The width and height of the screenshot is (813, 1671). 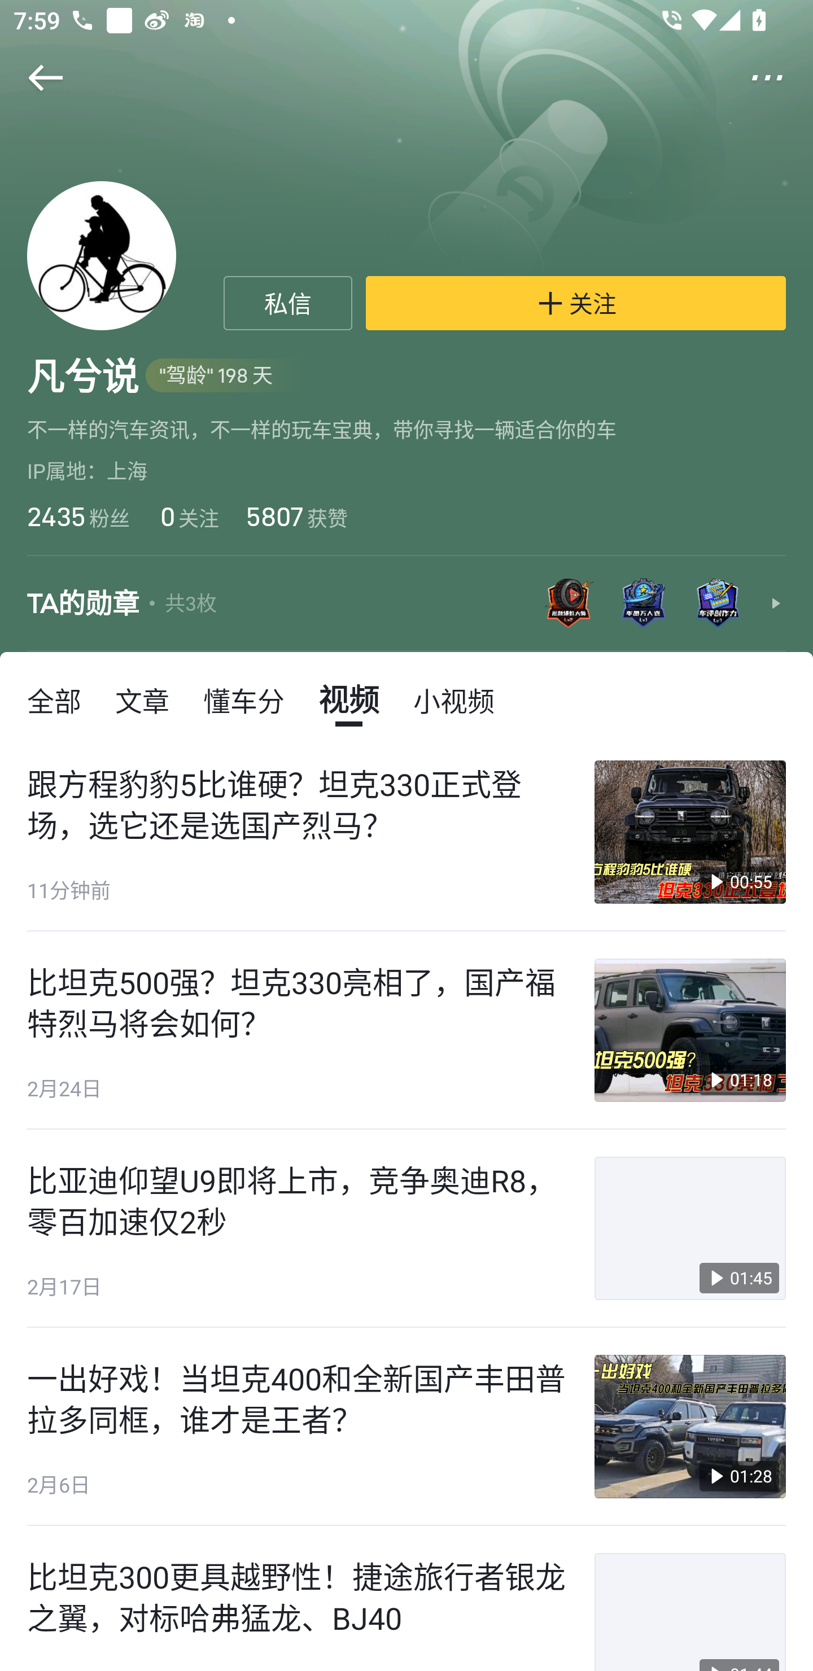 I want to click on 视频, so click(x=349, y=699).